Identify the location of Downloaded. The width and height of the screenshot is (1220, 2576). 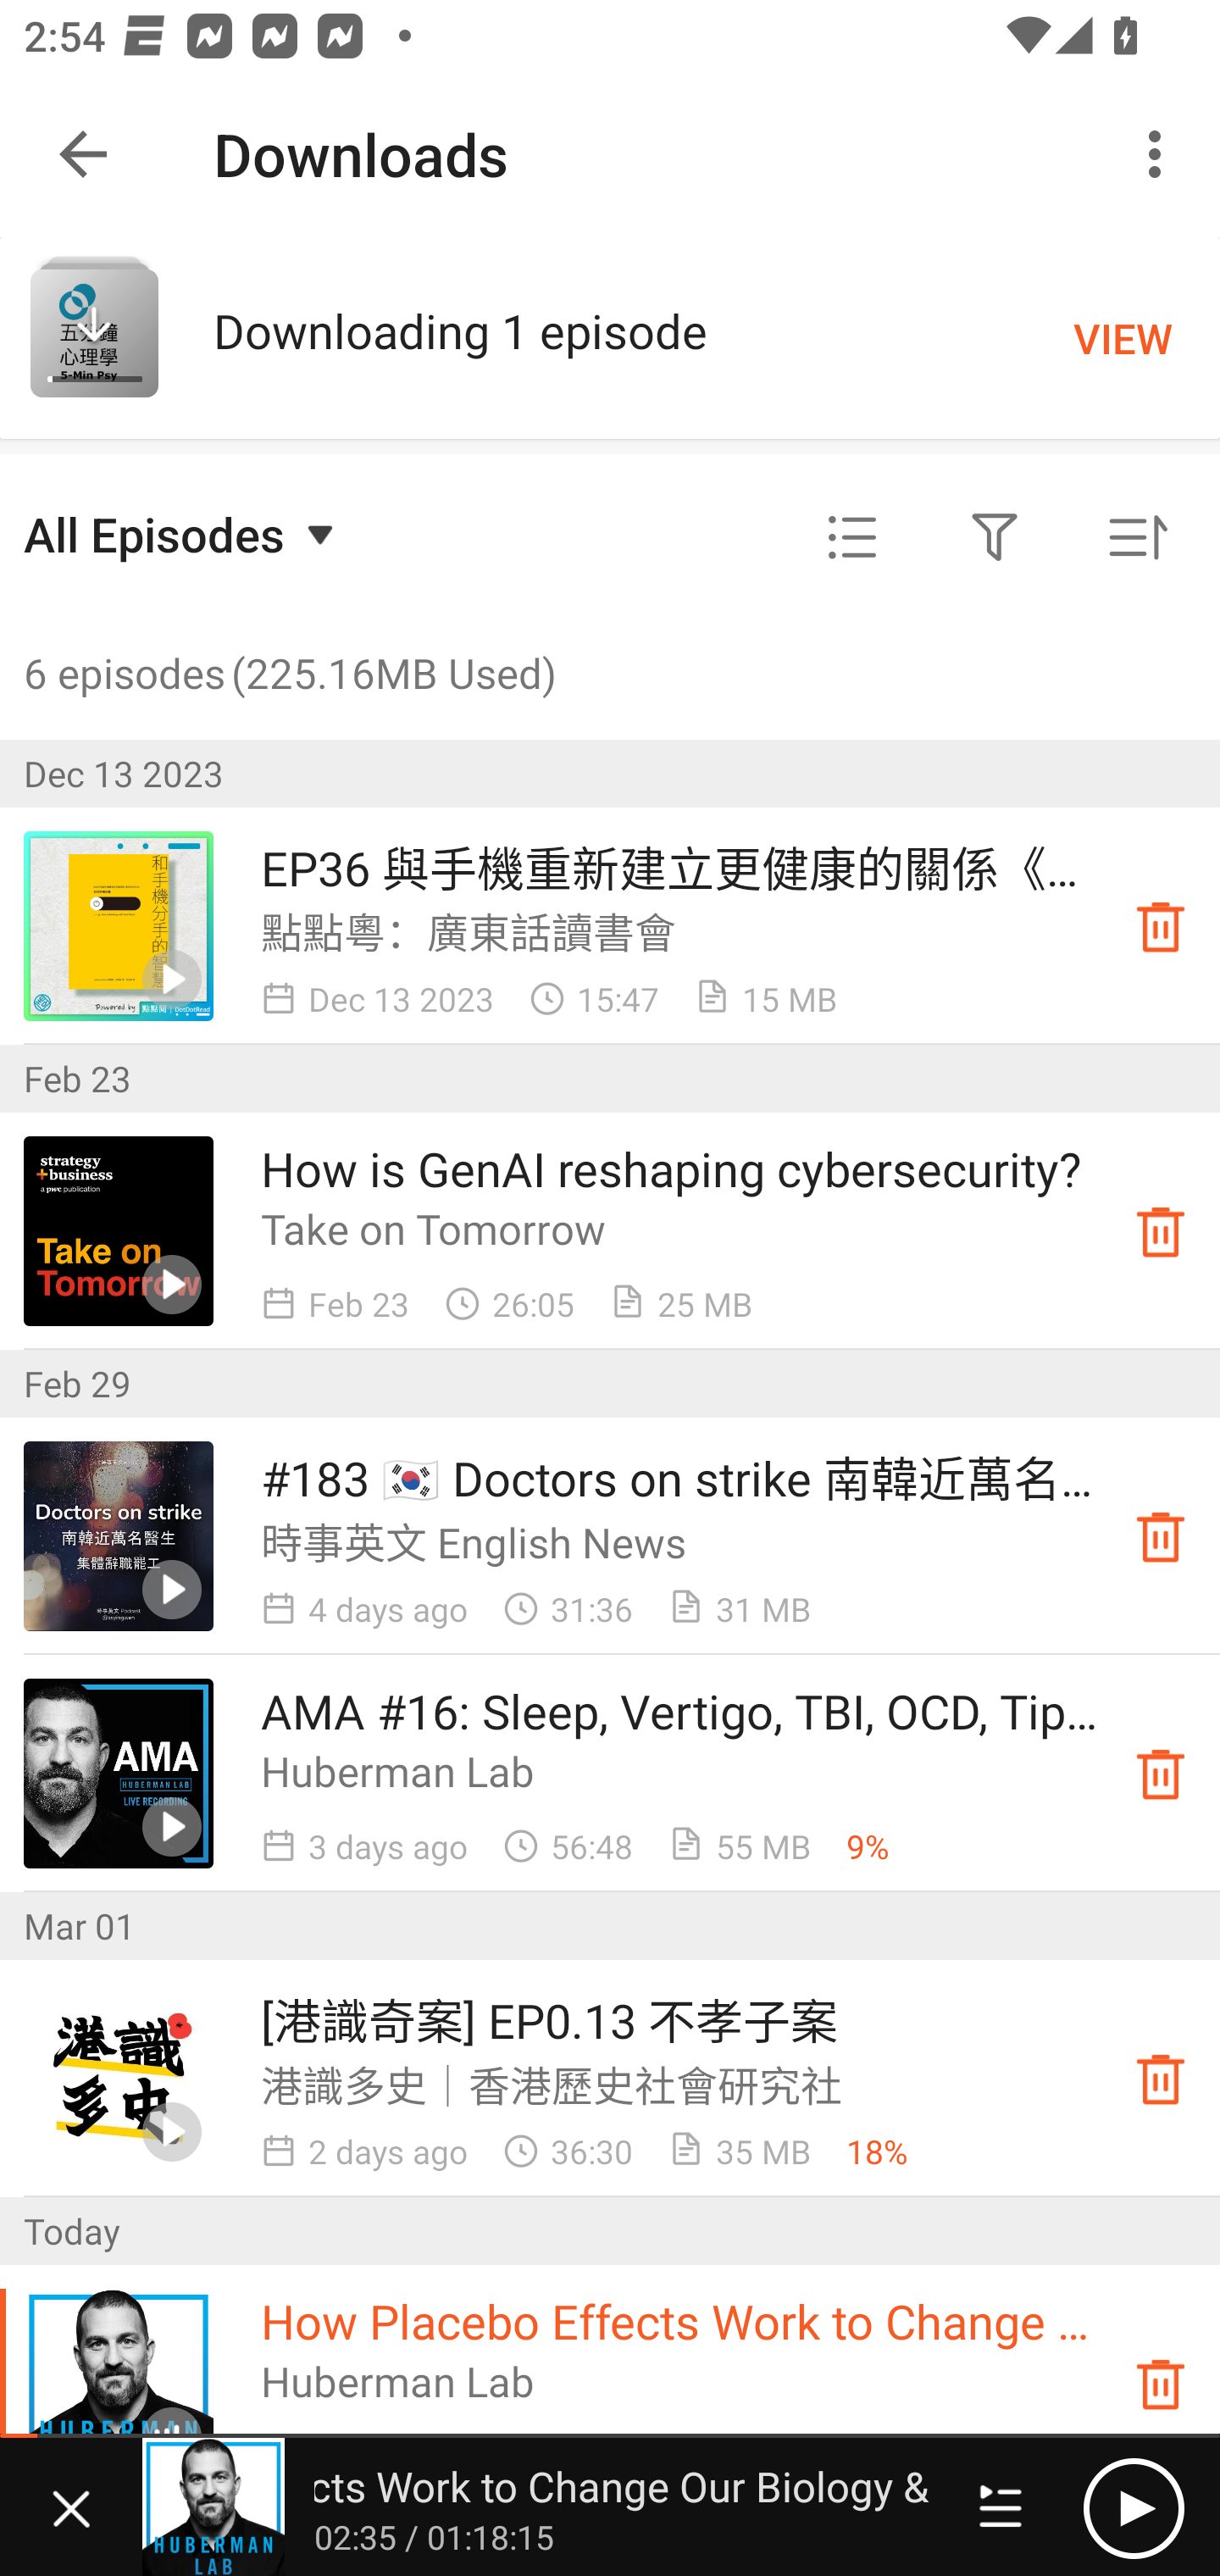
(1161, 1536).